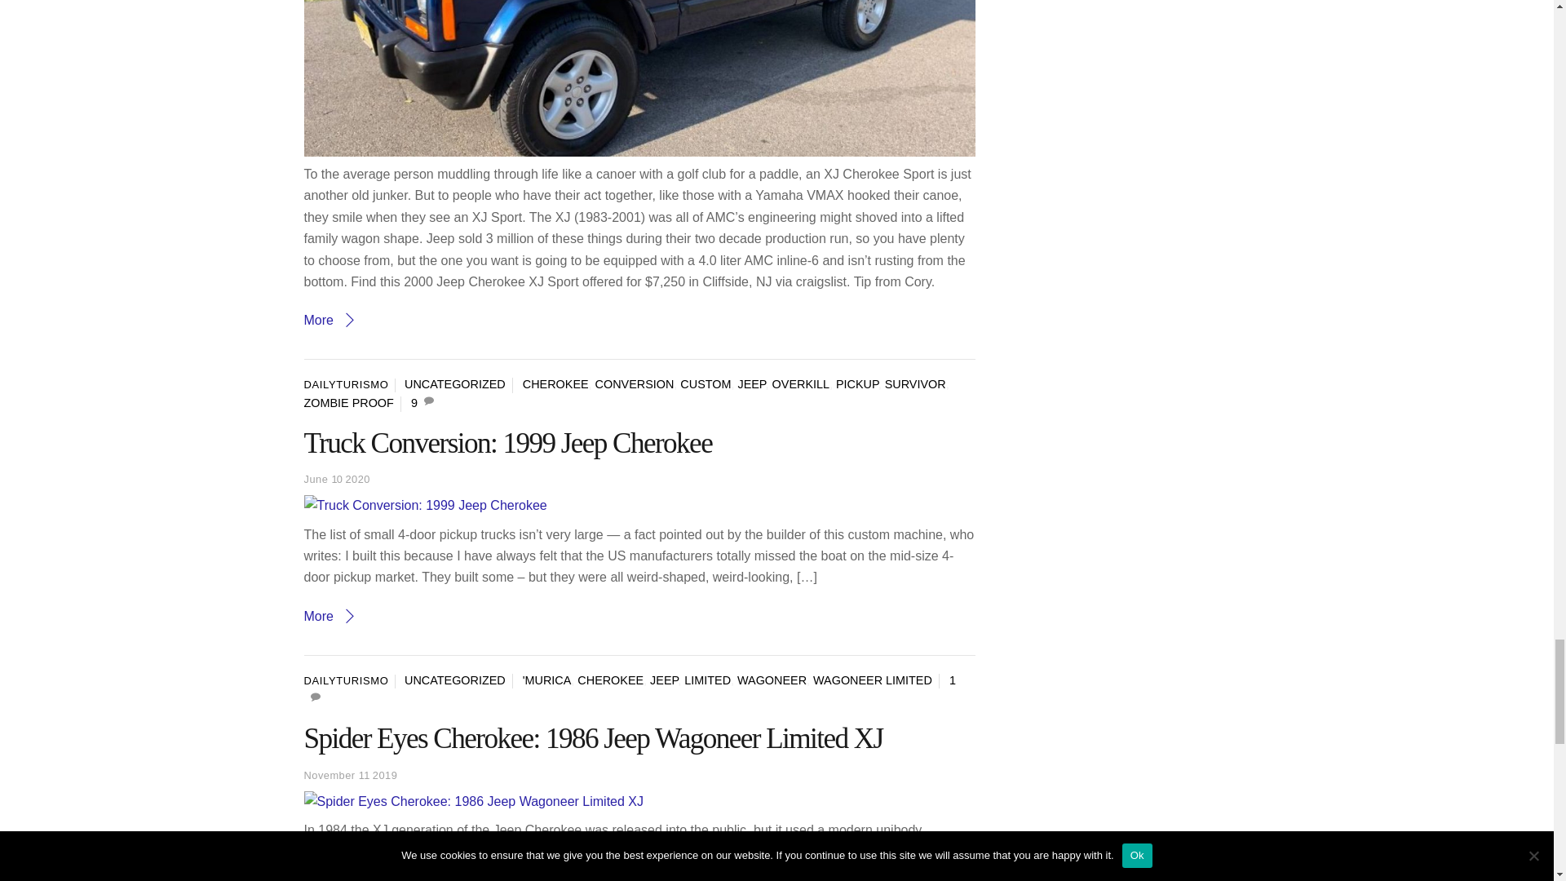  I want to click on Truck Conversion: 1999 Jeep Cherokee, so click(425, 505).